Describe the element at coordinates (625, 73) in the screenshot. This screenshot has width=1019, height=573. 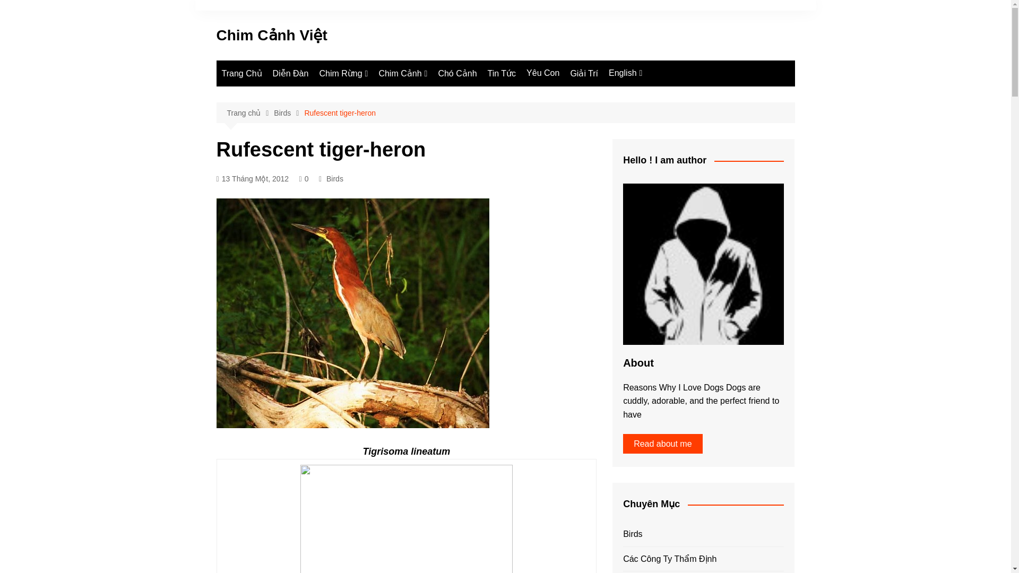
I see `English` at that location.